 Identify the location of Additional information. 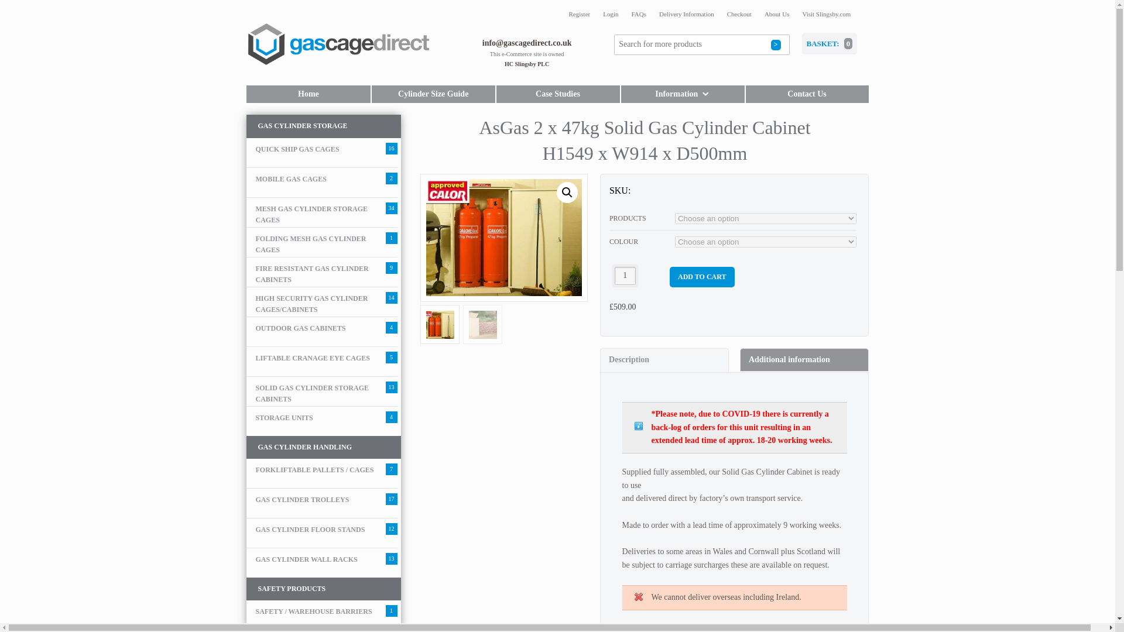
(804, 359).